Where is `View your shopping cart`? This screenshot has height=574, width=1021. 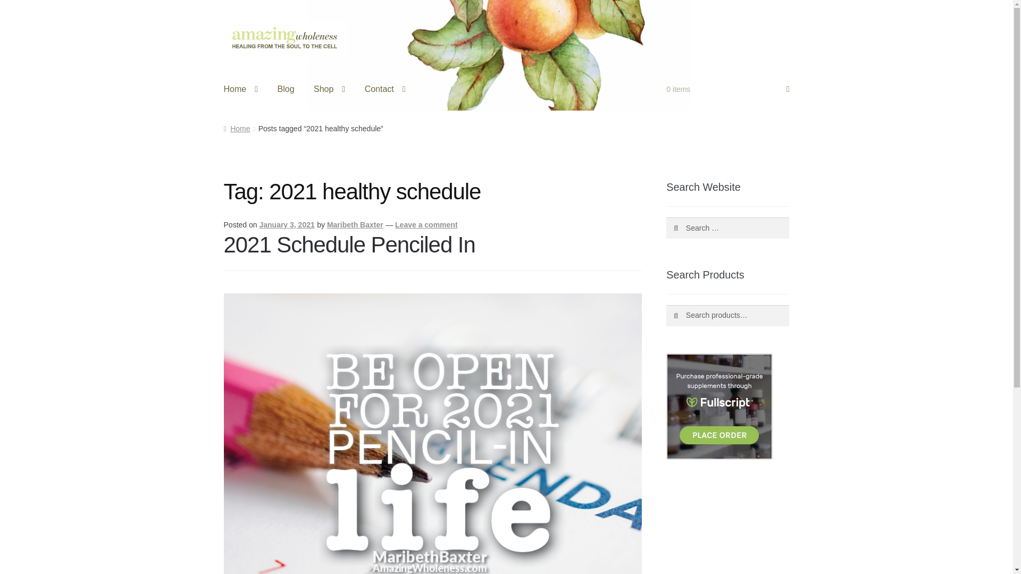 View your shopping cart is located at coordinates (727, 89).